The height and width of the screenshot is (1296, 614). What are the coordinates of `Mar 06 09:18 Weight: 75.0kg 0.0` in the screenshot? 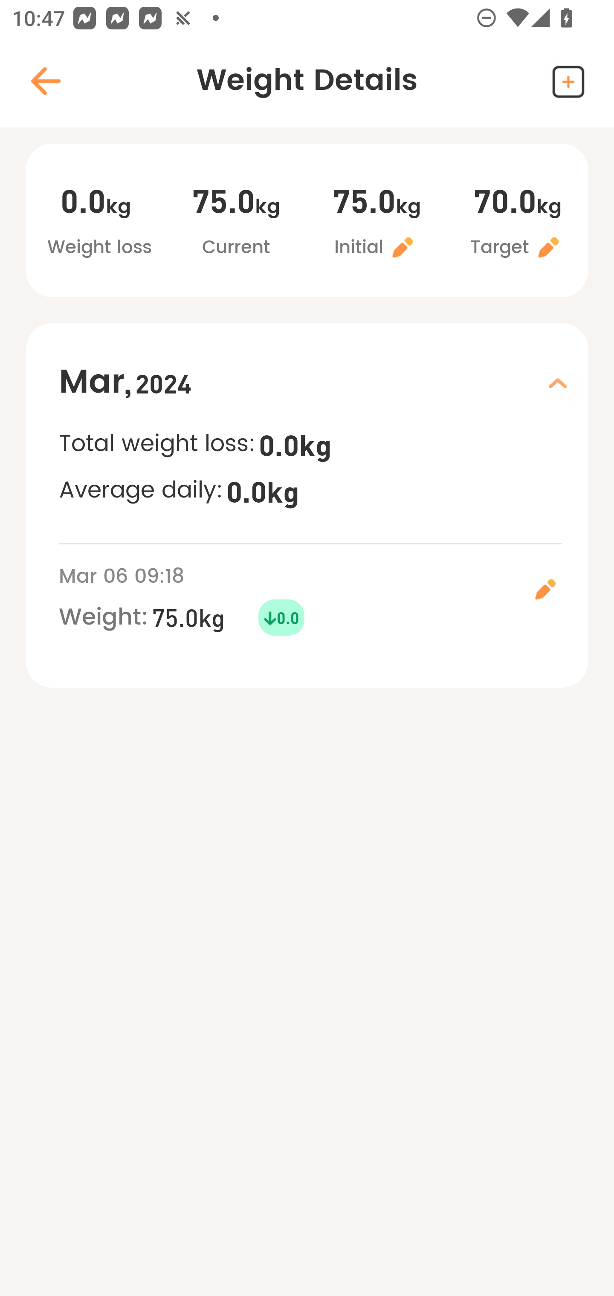 It's located at (323, 599).